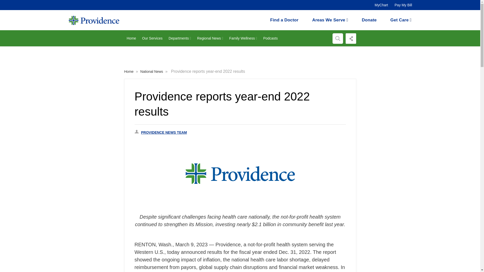 The width and height of the screenshot is (484, 272). What do you see at coordinates (330, 20) in the screenshot?
I see `Areas We Serve` at bounding box center [330, 20].